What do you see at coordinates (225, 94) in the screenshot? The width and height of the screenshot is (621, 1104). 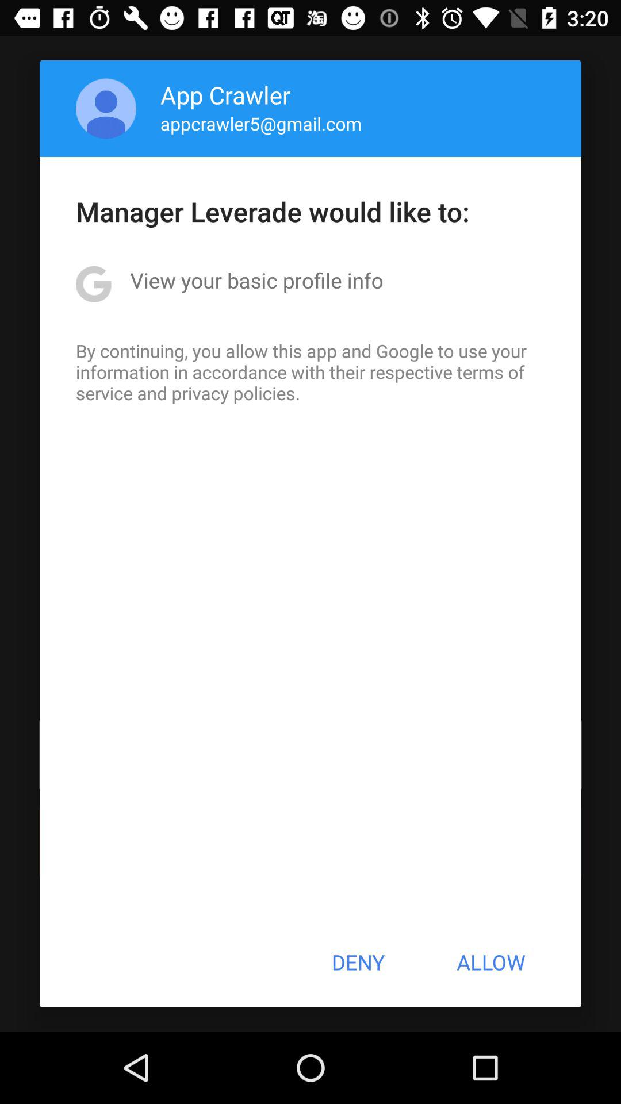 I see `open the icon above appcrawler5@gmail.com` at bounding box center [225, 94].